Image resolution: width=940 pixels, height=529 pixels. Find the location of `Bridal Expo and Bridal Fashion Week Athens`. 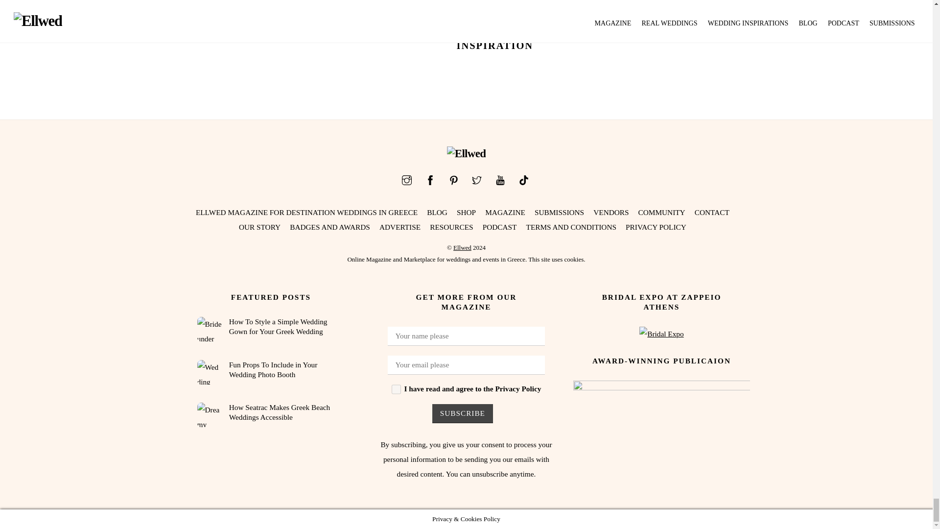

Bridal Expo and Bridal Fashion Week Athens is located at coordinates (662, 430).